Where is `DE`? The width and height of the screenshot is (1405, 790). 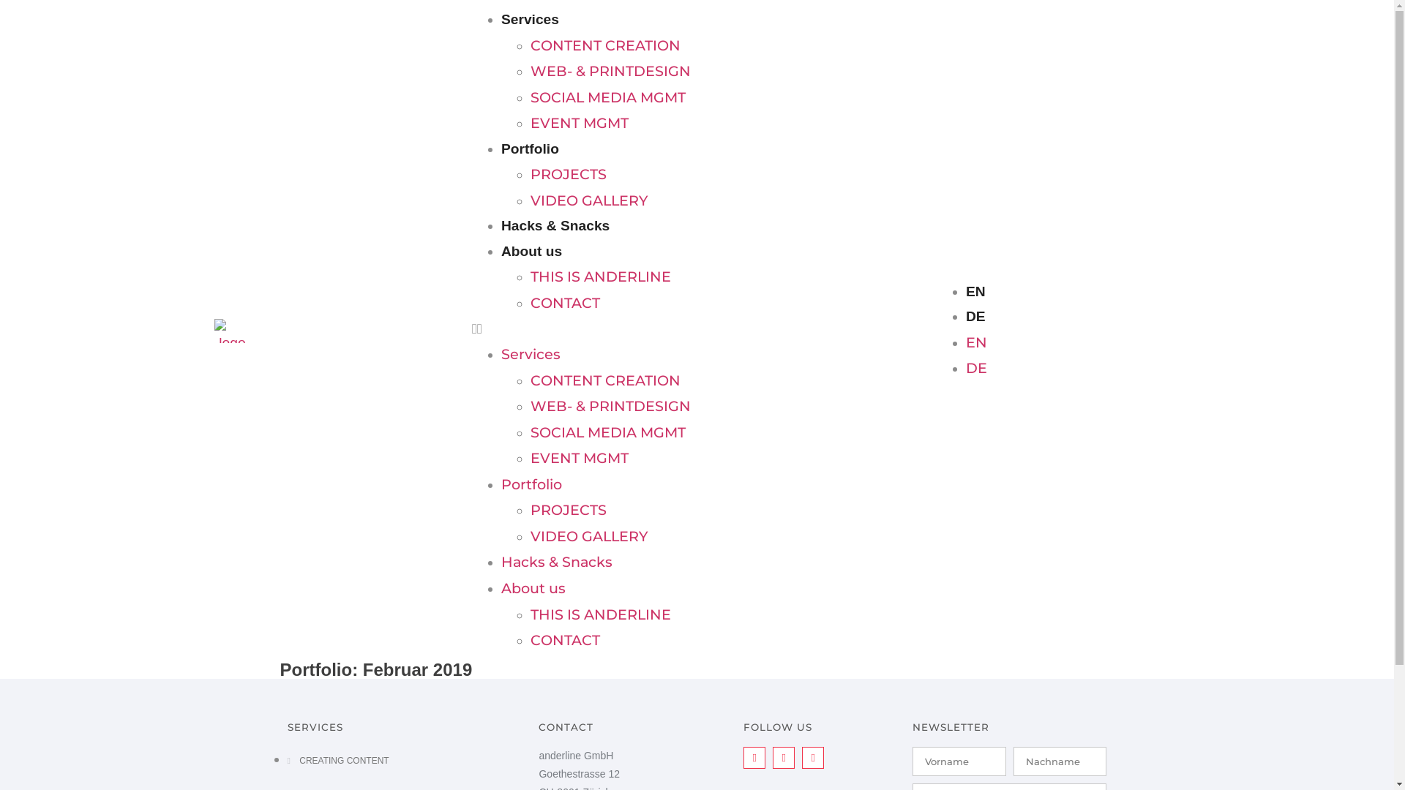 DE is located at coordinates (976, 368).